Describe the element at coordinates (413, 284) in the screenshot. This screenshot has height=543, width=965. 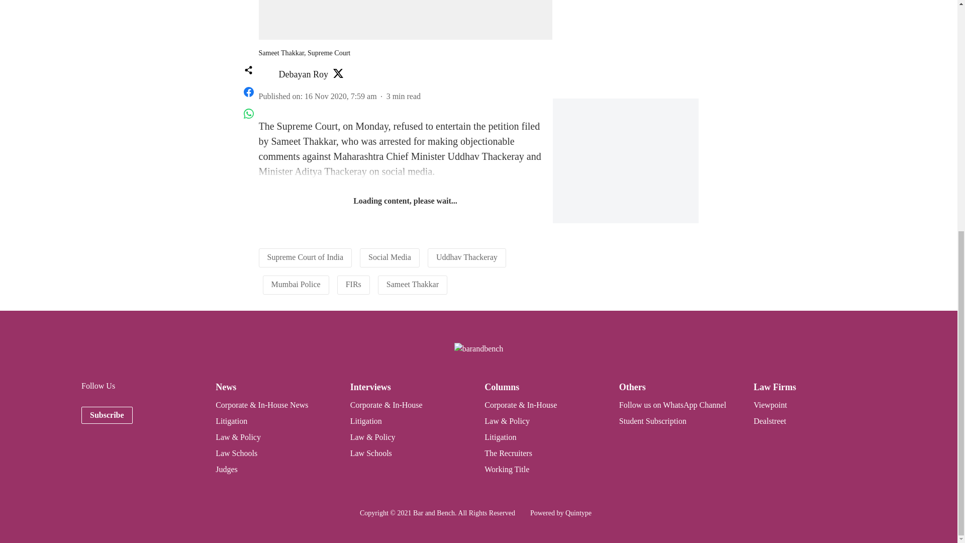
I see `Sameet Thakkar` at that location.